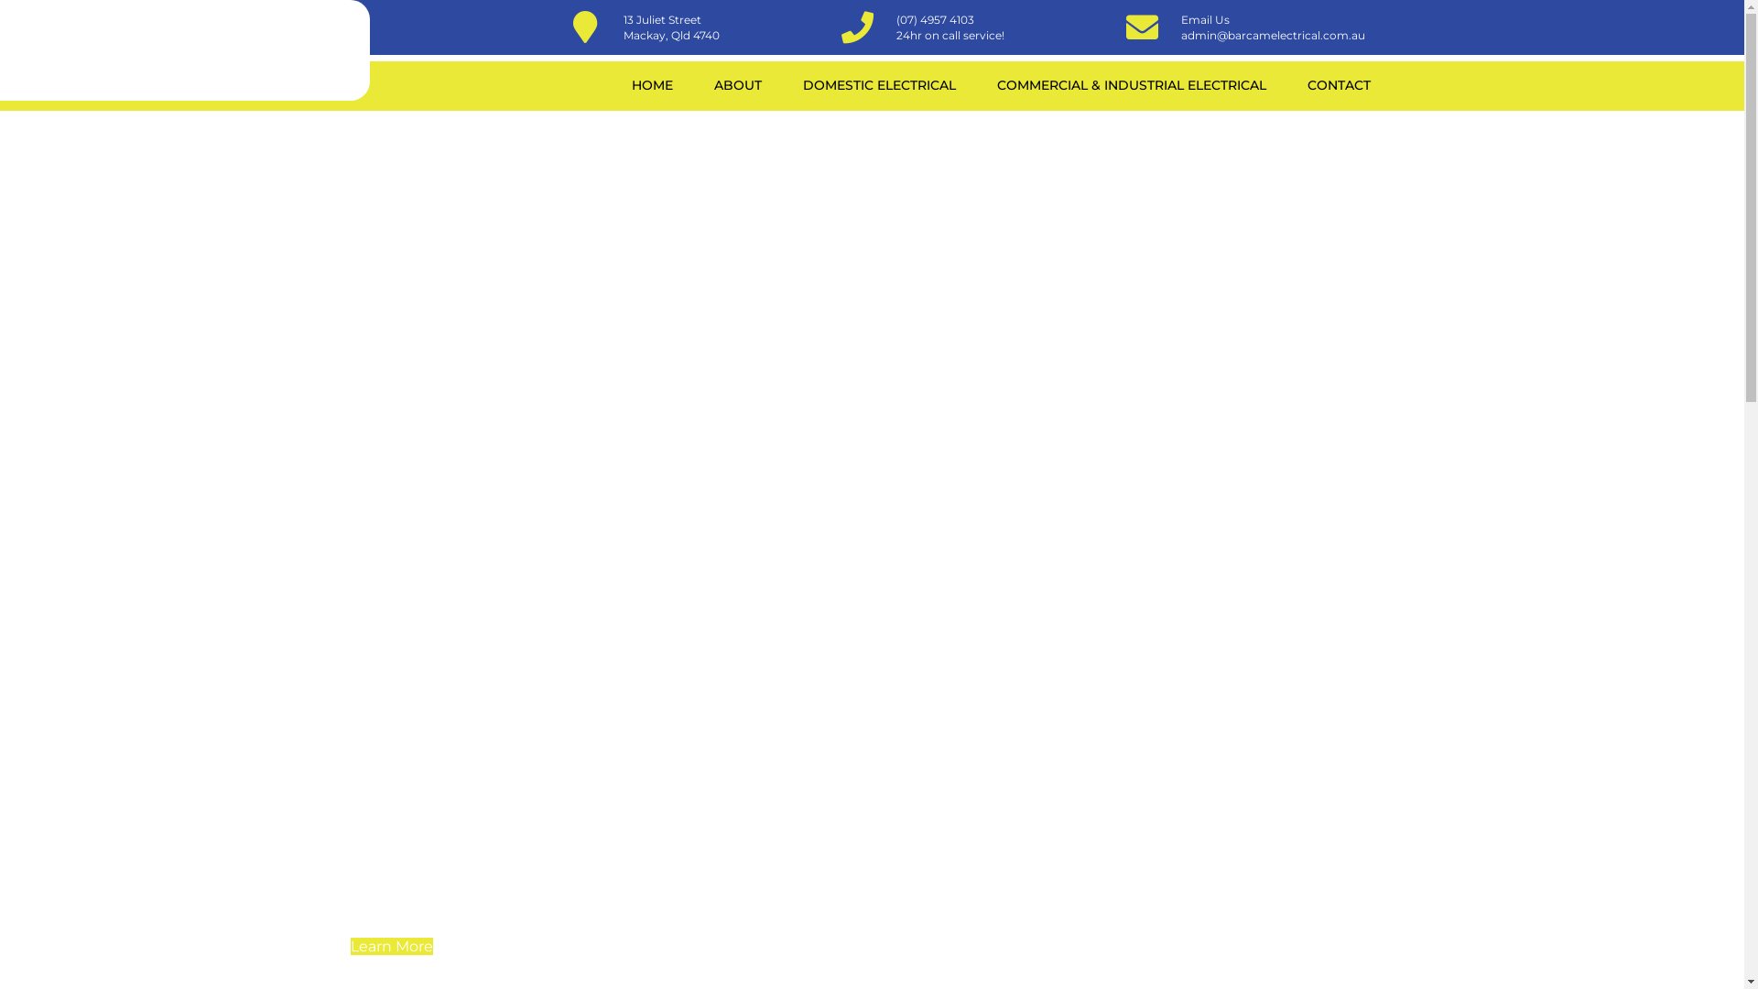 This screenshot has height=989, width=1758. Describe the element at coordinates (652, 86) in the screenshot. I see `HOME` at that location.